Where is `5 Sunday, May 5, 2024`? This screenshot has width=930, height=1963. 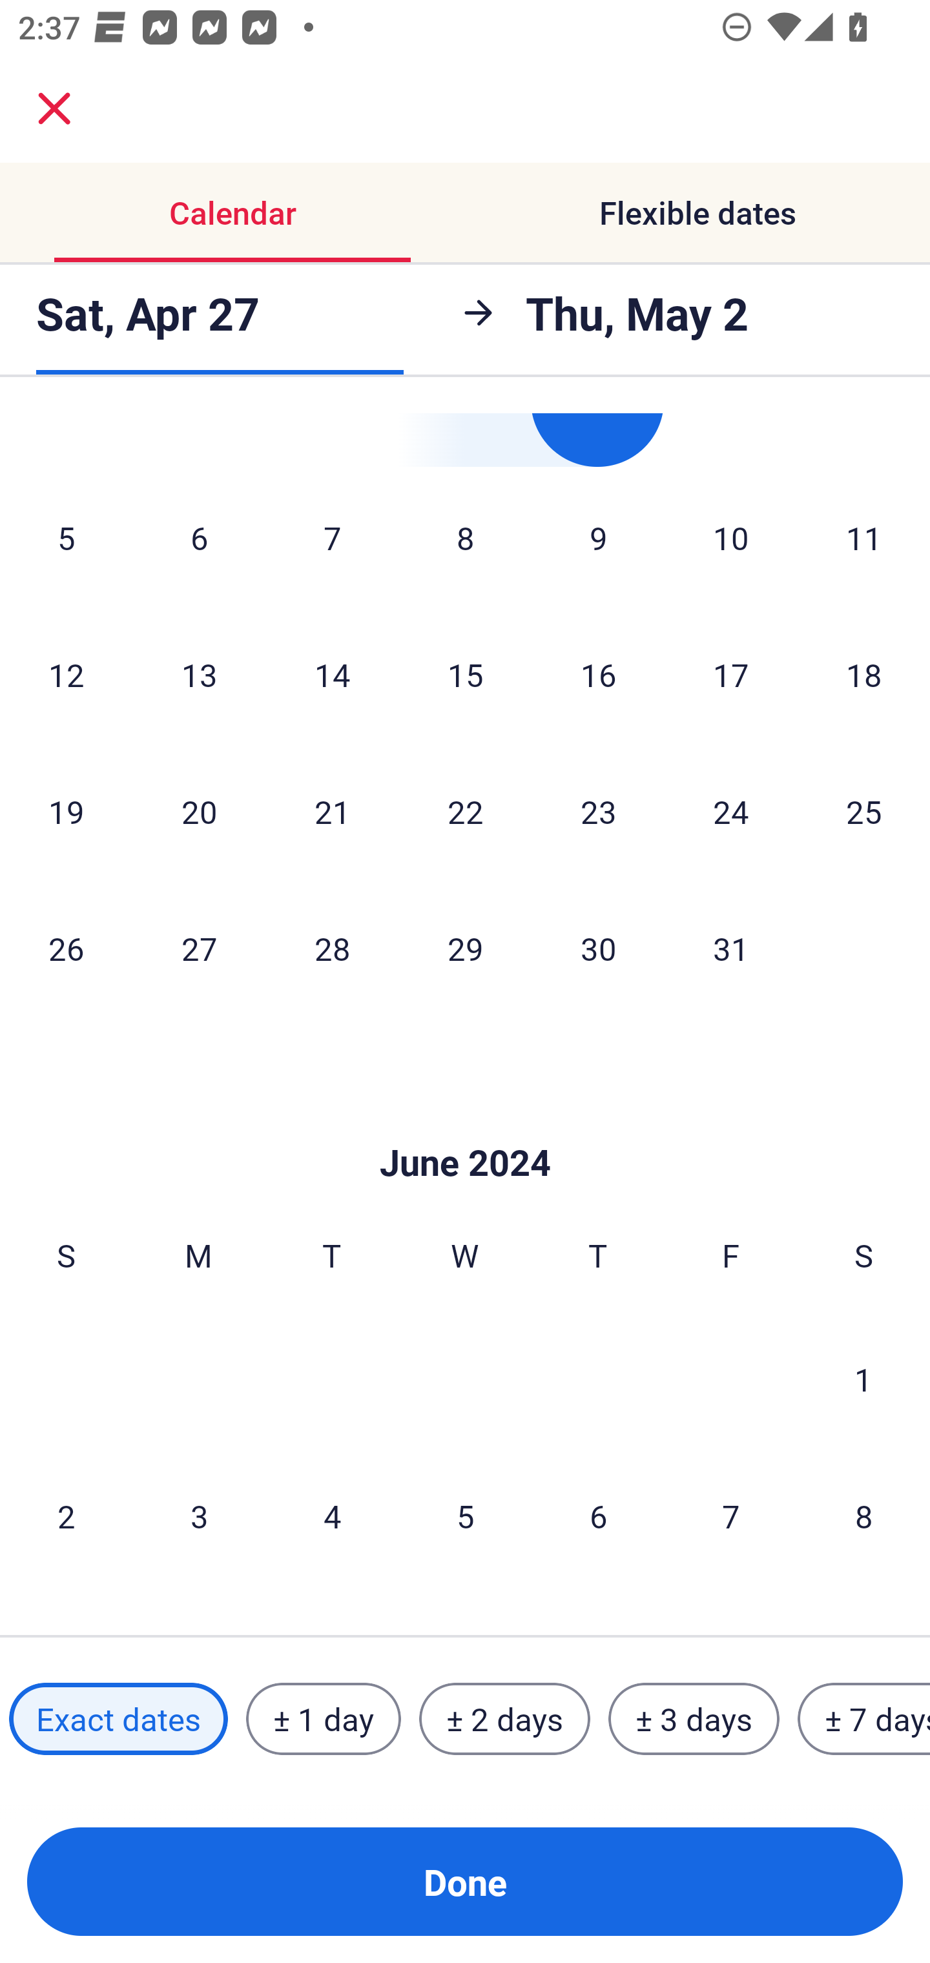 5 Sunday, May 5, 2024 is located at coordinates (66, 537).